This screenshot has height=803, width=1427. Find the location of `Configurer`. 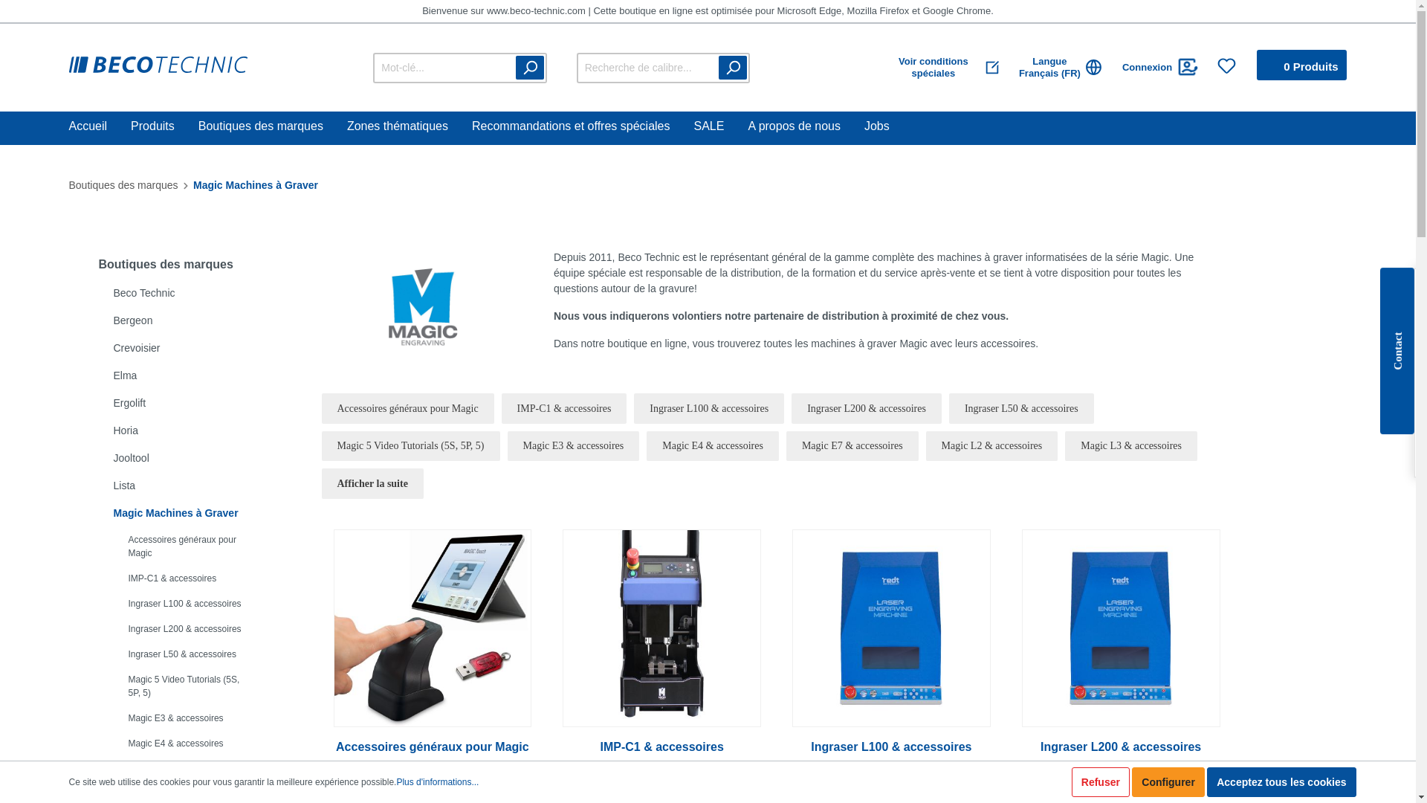

Configurer is located at coordinates (1168, 782).